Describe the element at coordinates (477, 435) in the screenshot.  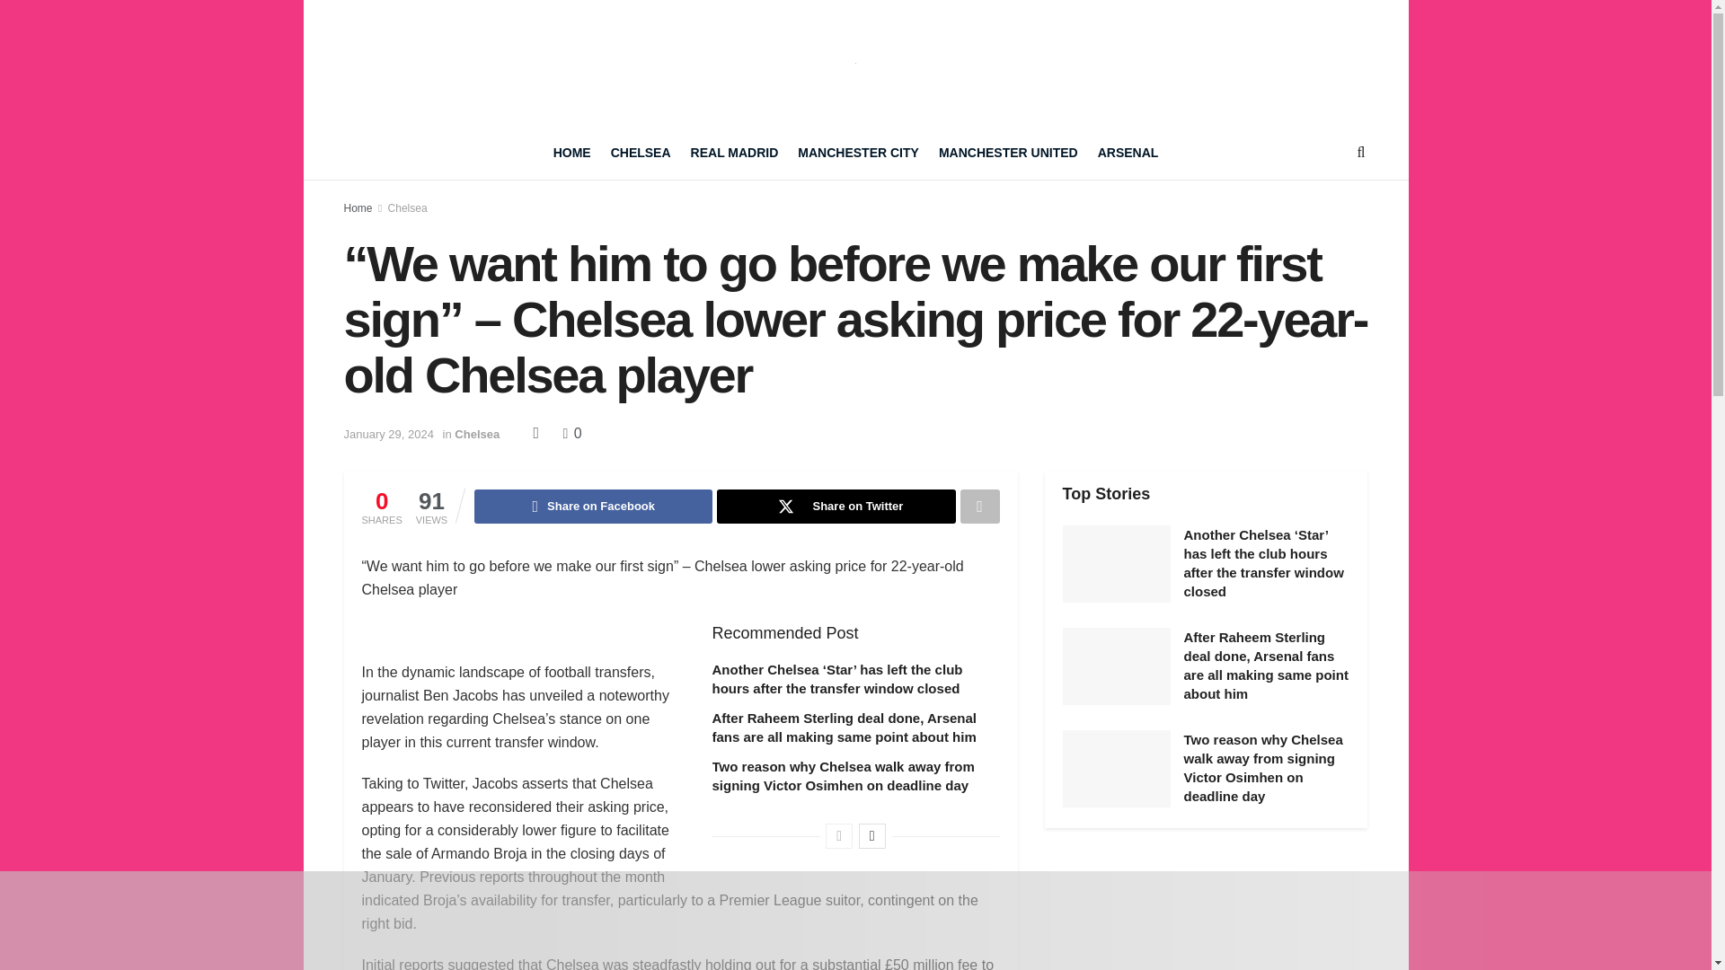
I see `Chelsea` at that location.